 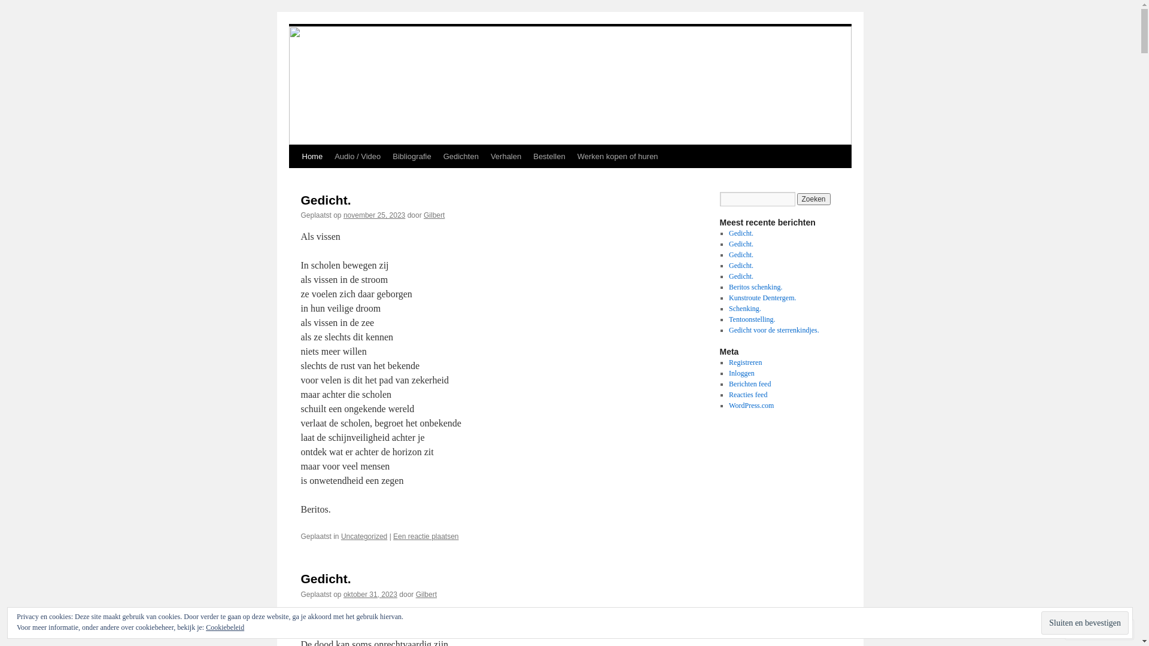 I want to click on WordPress.com, so click(x=752, y=406).